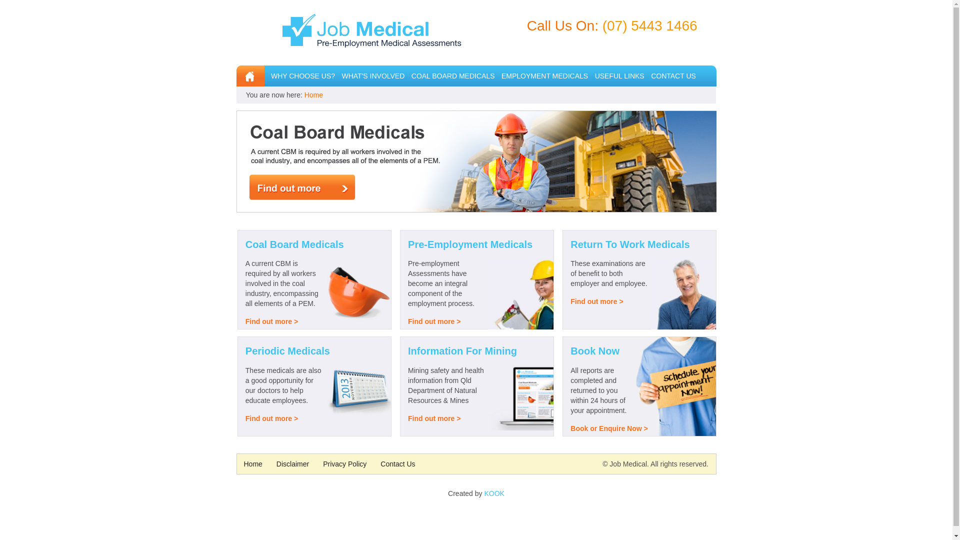 This screenshot has width=960, height=540. Describe the element at coordinates (272, 321) in the screenshot. I see `Find out more >` at that location.